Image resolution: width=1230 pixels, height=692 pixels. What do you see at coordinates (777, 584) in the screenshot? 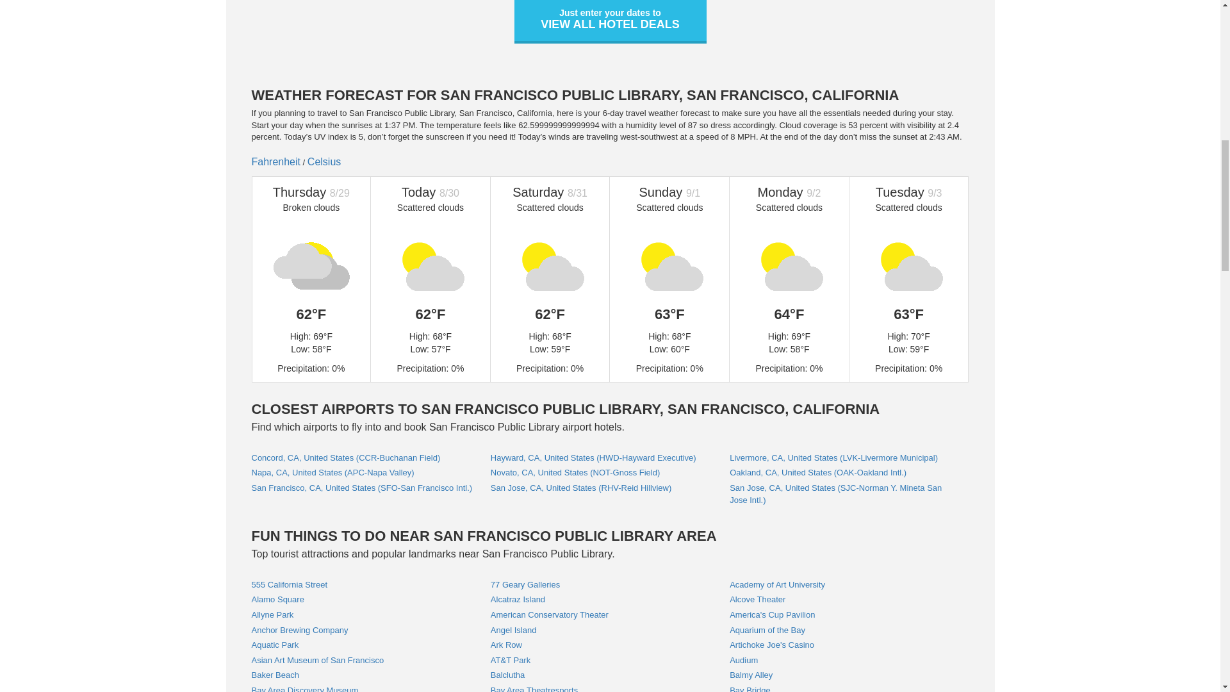
I see `Academy of Art University` at bounding box center [777, 584].